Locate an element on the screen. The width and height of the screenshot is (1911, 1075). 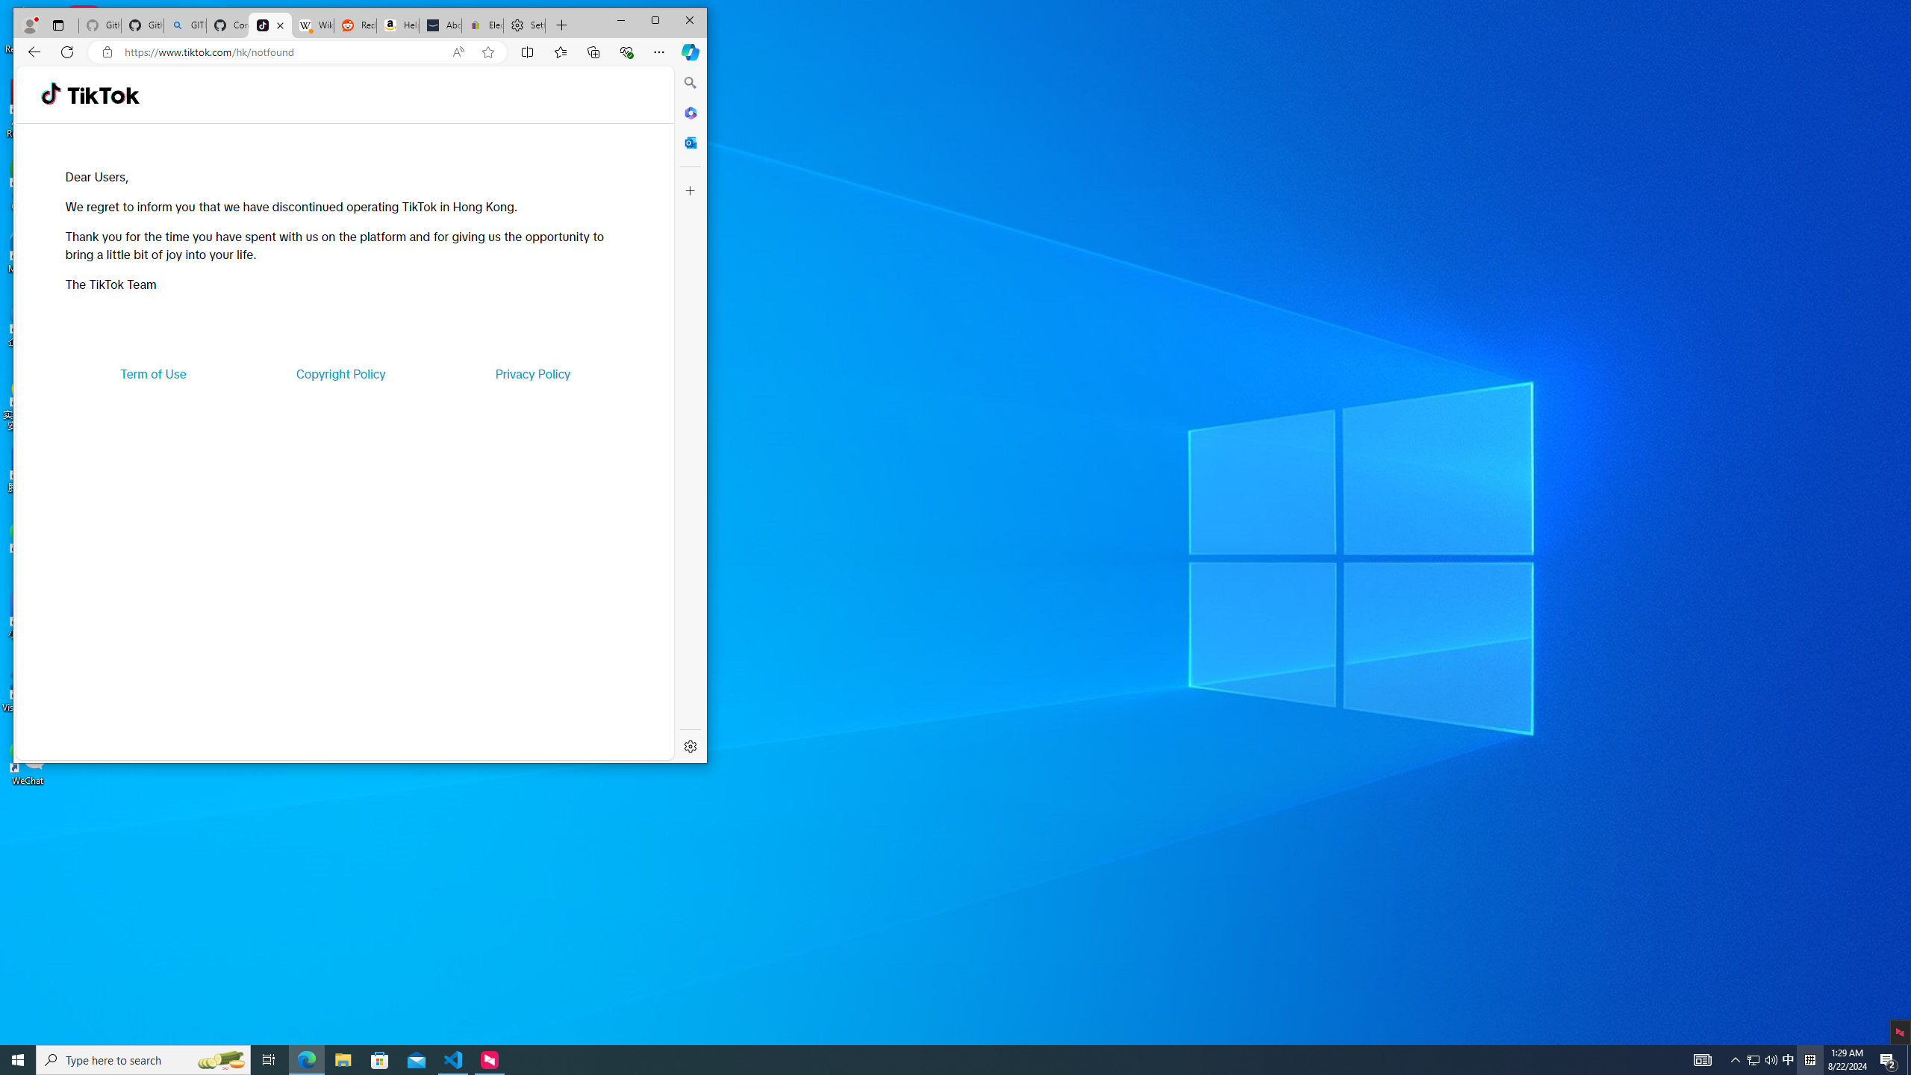
Term of Use is located at coordinates (154, 373).